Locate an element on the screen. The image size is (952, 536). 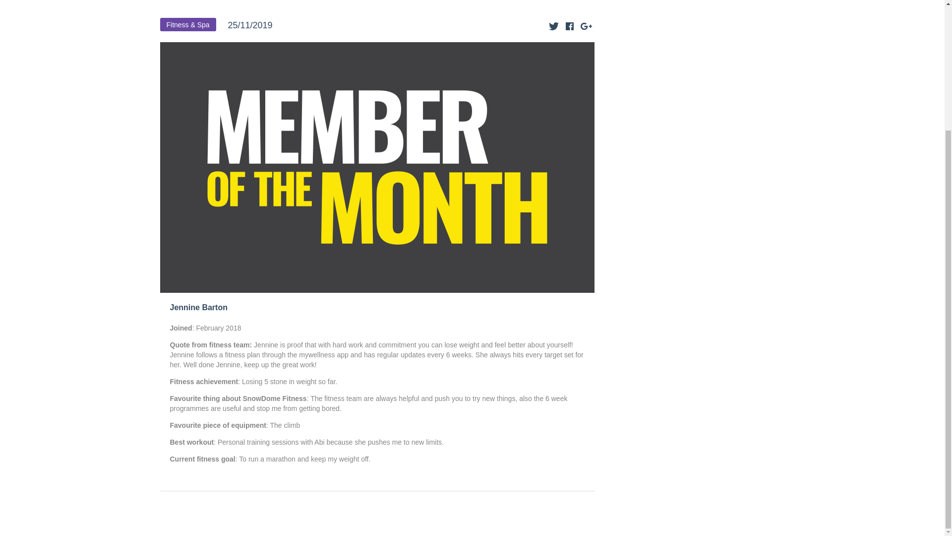
Twitter is located at coordinates (554, 26).